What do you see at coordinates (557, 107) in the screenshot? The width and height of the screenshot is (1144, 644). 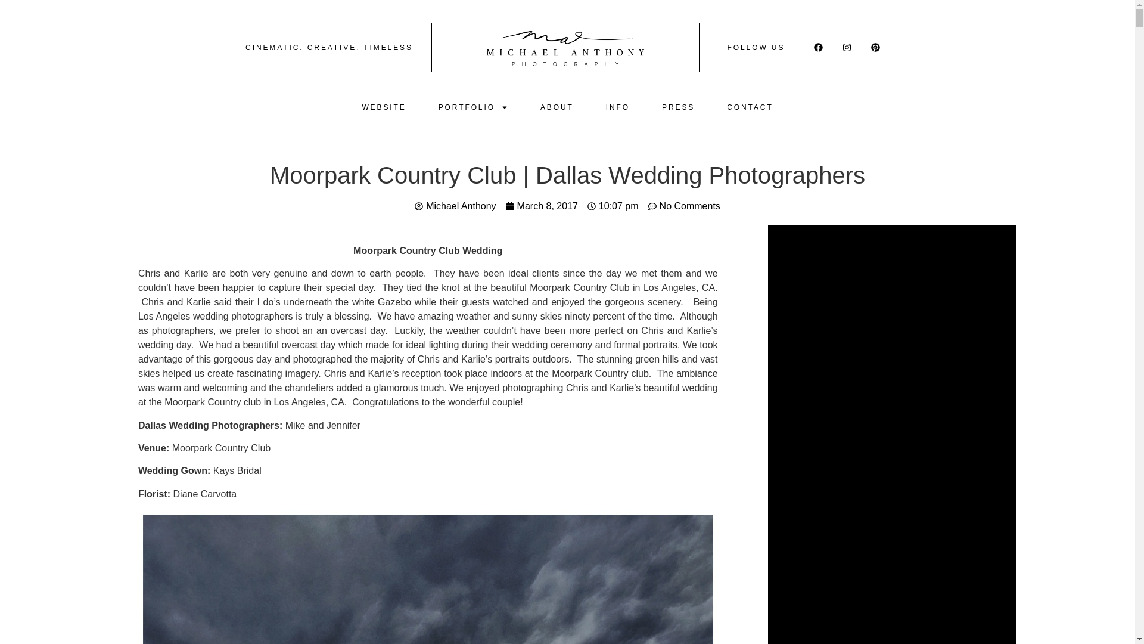 I see `ABOUT` at bounding box center [557, 107].